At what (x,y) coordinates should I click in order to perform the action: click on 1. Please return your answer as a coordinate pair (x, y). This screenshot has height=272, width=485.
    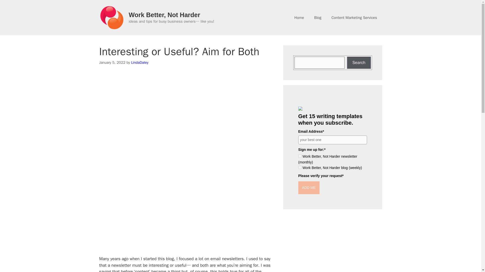
    Looking at the image, I should click on (300, 156).